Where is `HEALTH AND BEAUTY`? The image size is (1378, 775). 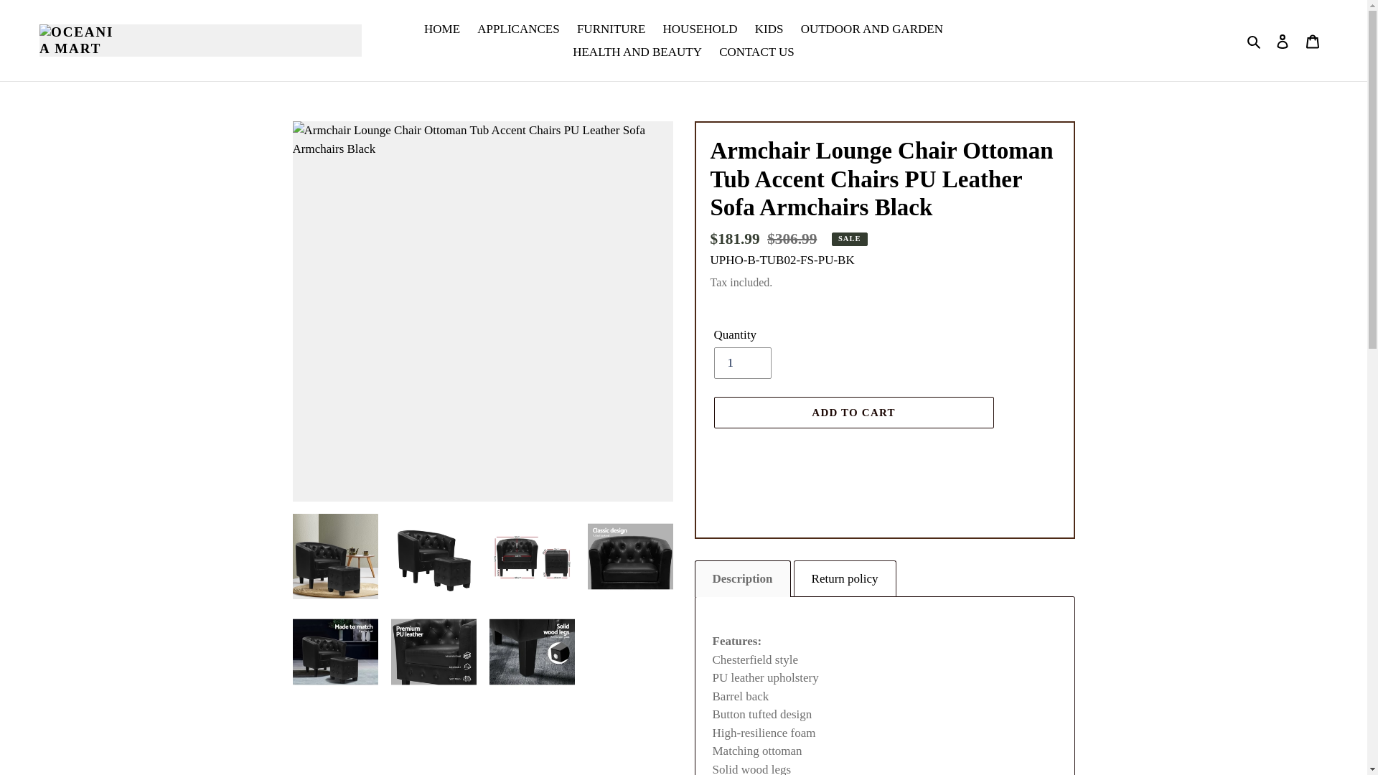 HEALTH AND BEAUTY is located at coordinates (637, 52).